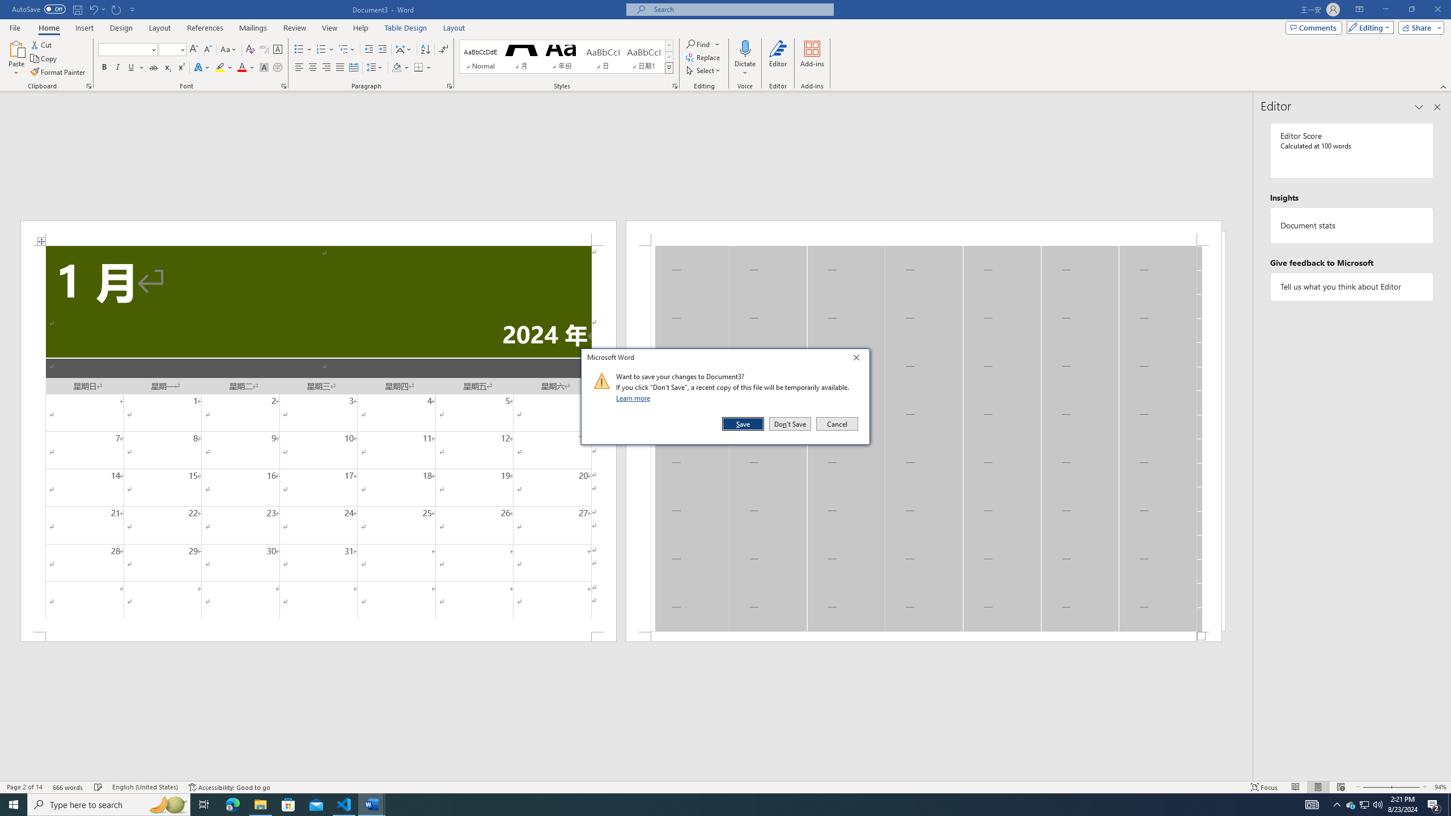  I want to click on Focus , so click(1265, 787).